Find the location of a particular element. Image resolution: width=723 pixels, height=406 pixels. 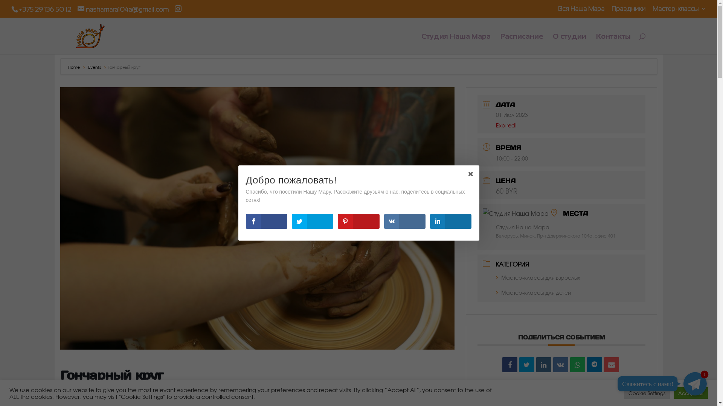

Events is located at coordinates (94, 67).